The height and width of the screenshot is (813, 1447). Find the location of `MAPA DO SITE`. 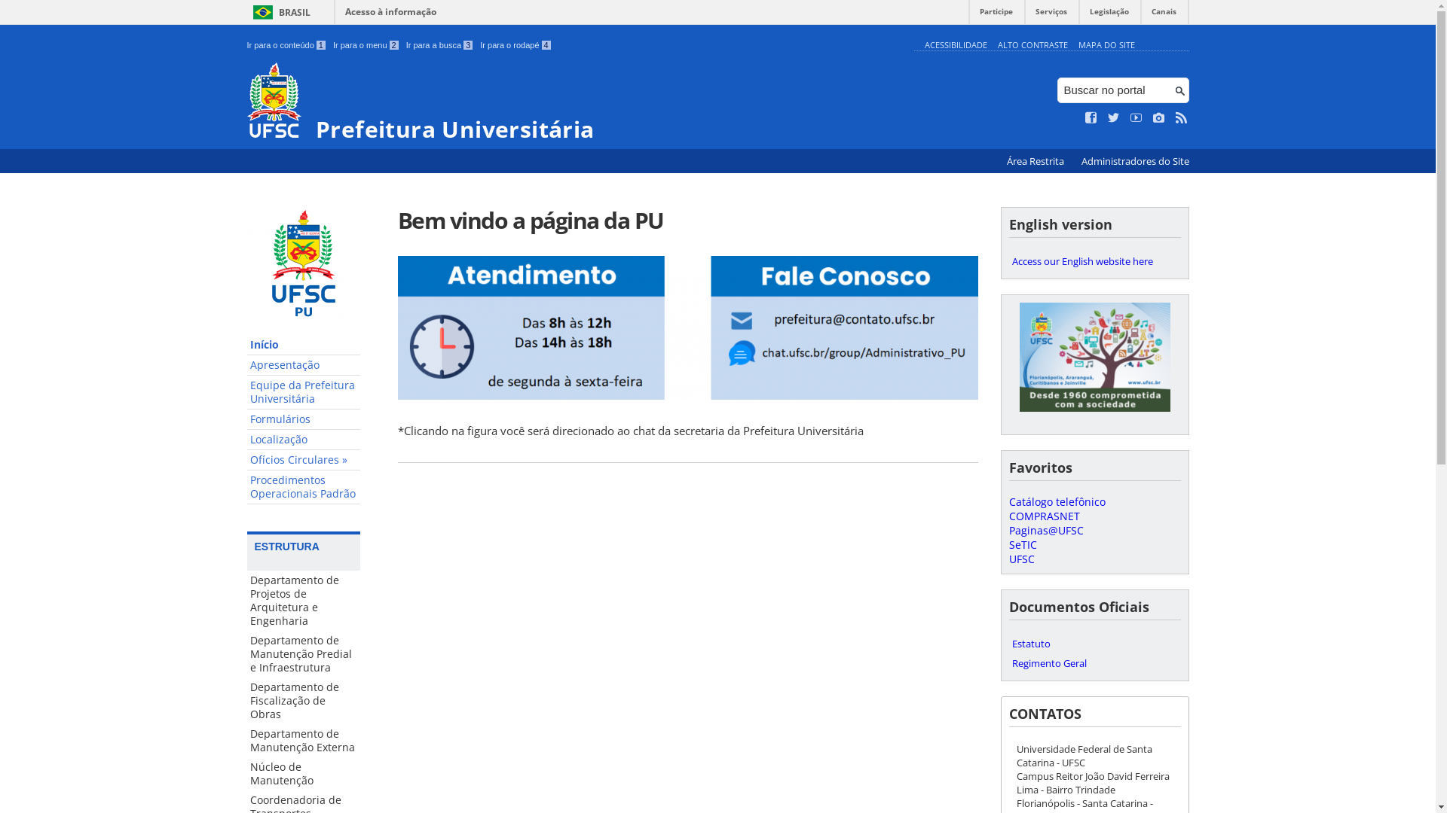

MAPA DO SITE is located at coordinates (1106, 45).